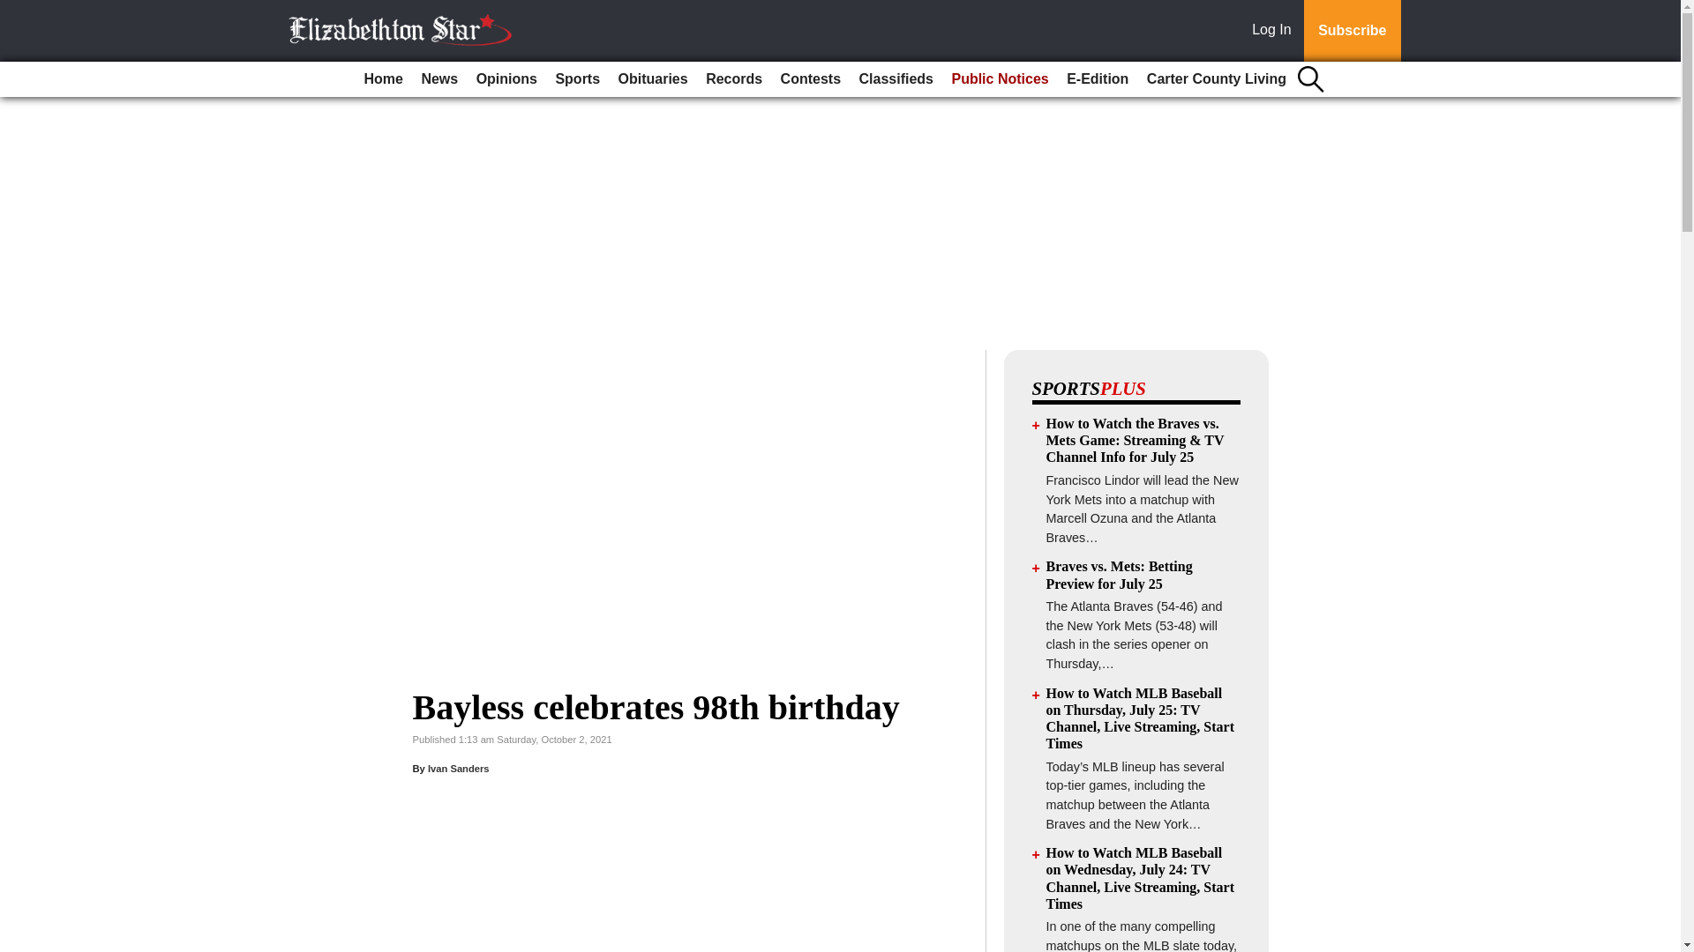 The height and width of the screenshot is (952, 1694). What do you see at coordinates (653, 79) in the screenshot?
I see `Obituaries` at bounding box center [653, 79].